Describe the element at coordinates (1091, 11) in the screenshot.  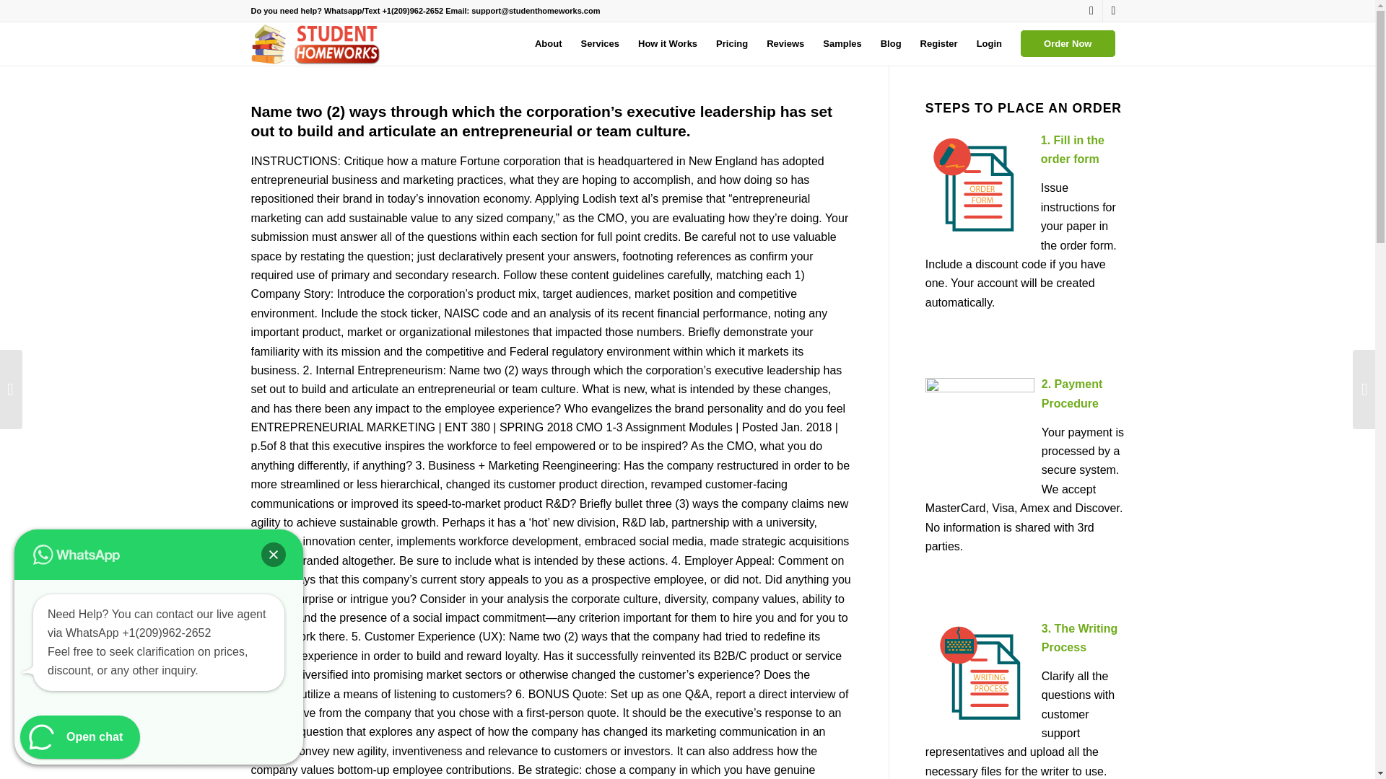
I see `Twitter` at that location.